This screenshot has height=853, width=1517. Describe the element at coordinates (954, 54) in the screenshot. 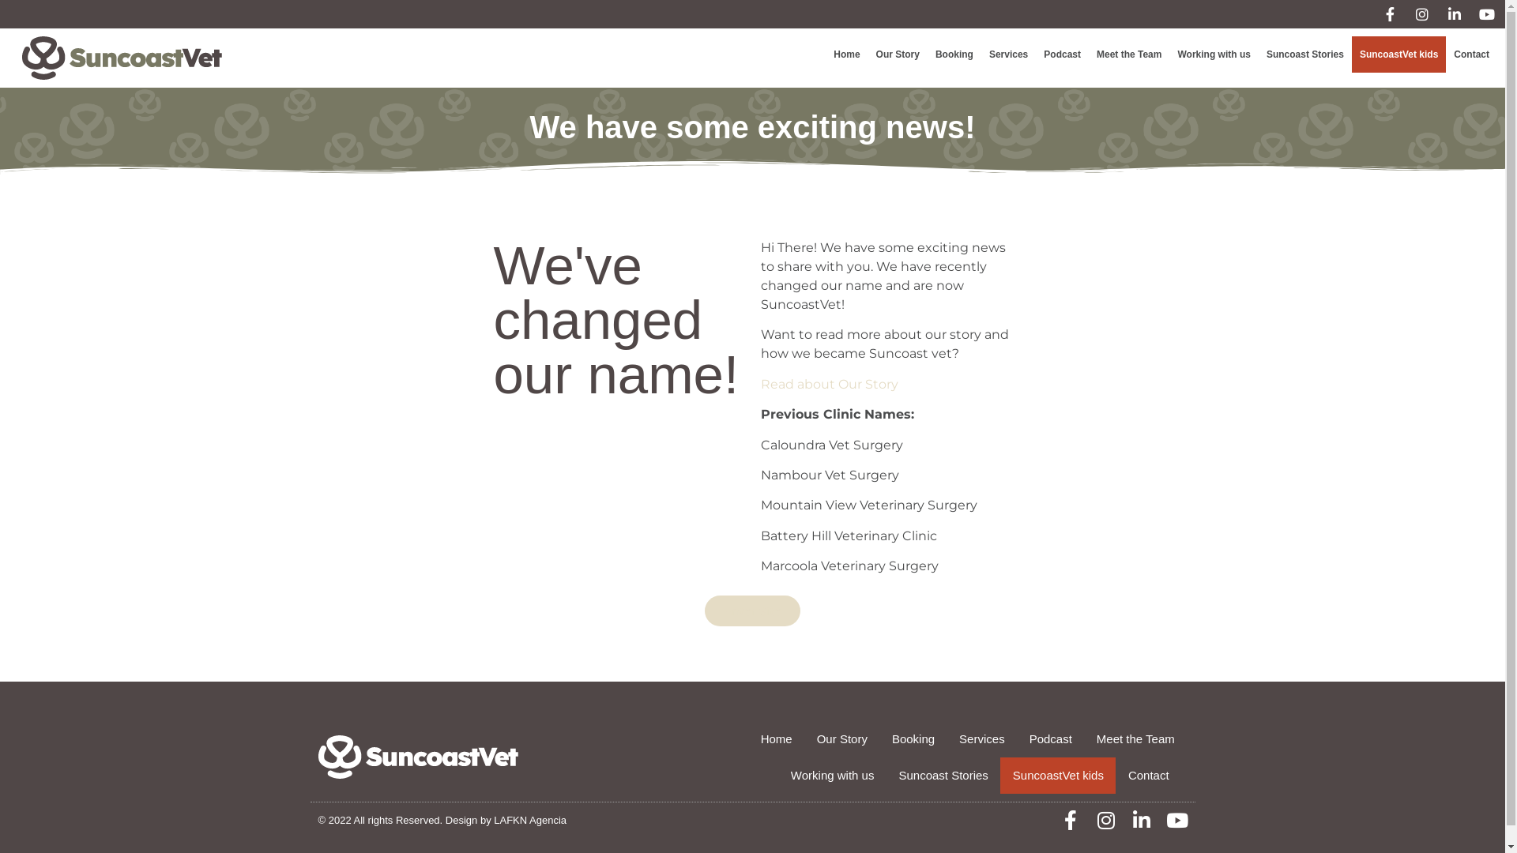

I see `Booking` at that location.